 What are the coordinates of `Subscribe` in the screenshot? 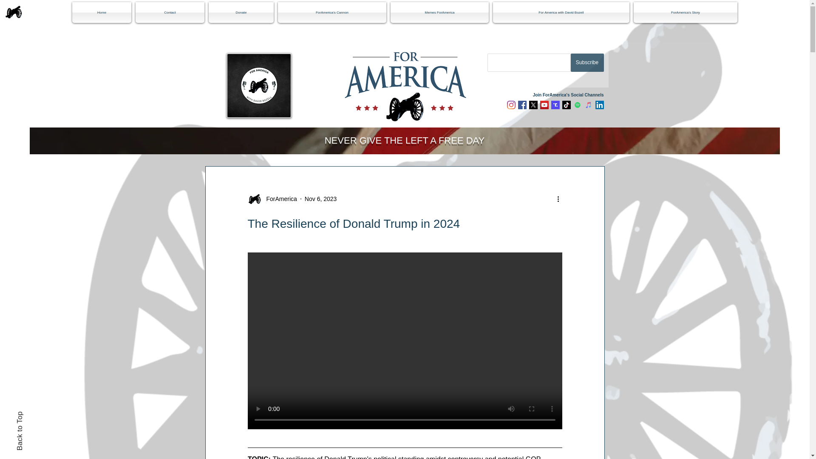 It's located at (587, 62).